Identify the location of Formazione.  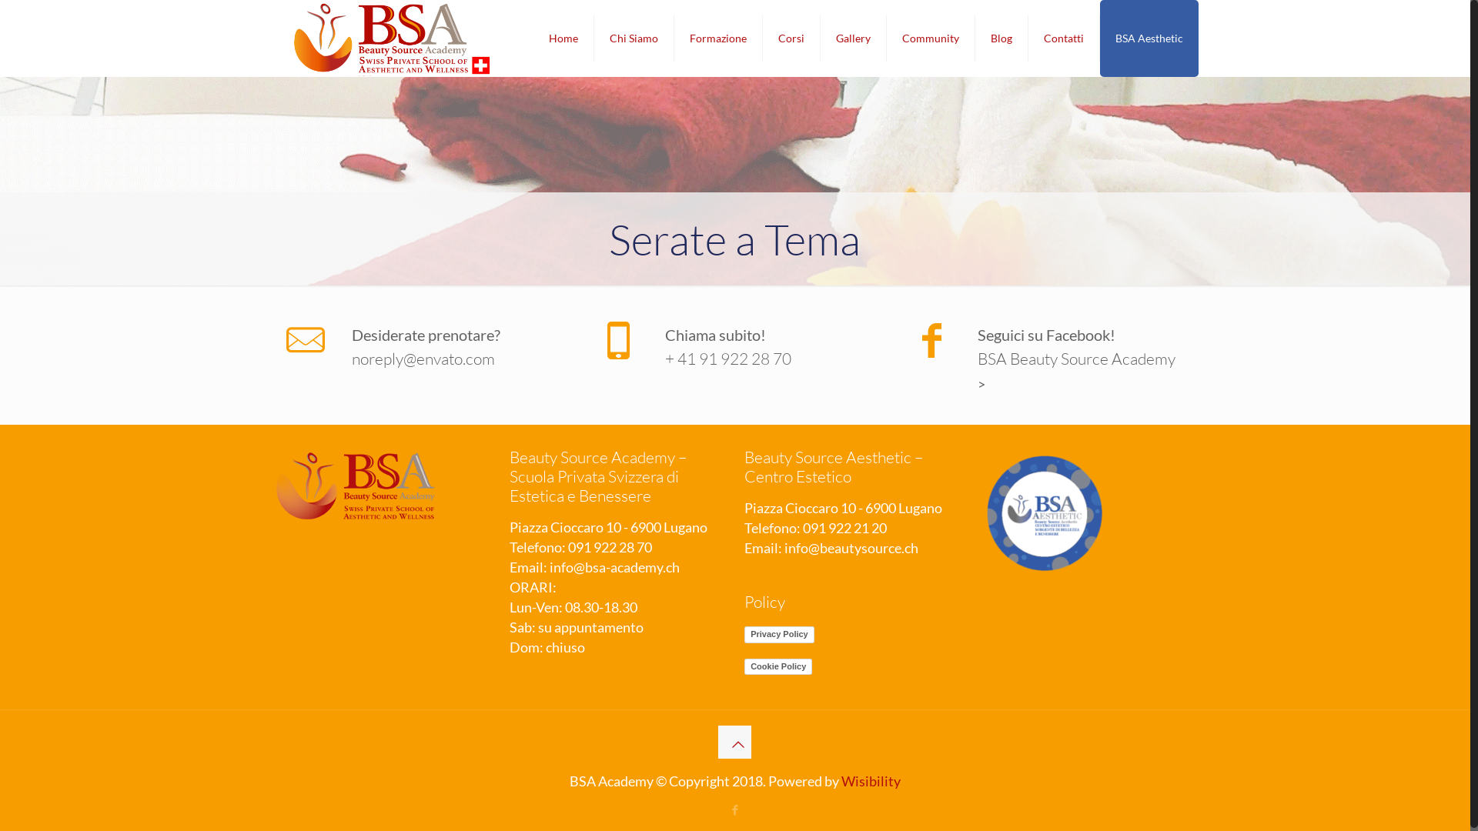
(719, 38).